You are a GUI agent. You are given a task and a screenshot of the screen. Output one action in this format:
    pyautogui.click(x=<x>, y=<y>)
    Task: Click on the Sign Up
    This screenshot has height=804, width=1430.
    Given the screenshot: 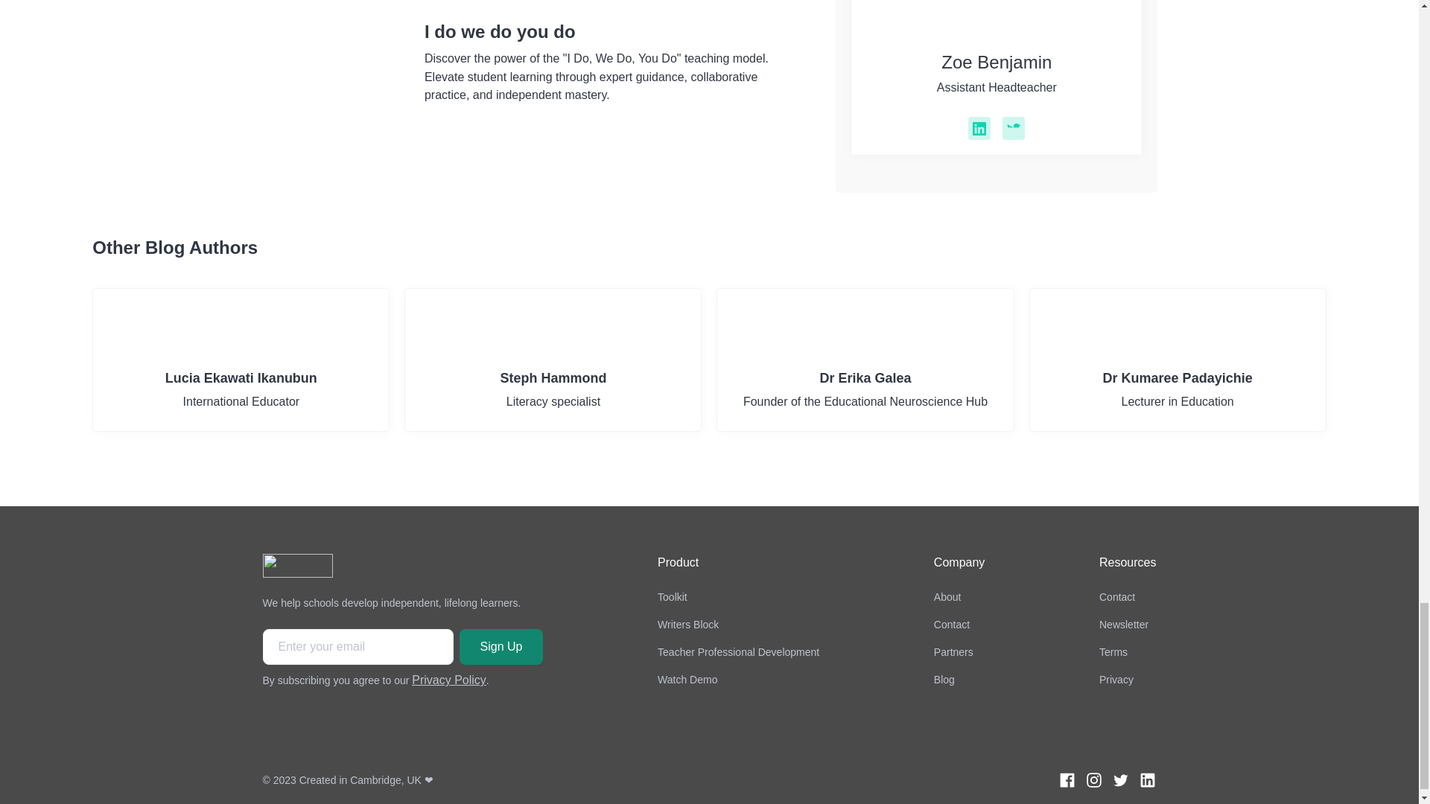 What is the action you would take?
    pyautogui.click(x=241, y=359)
    